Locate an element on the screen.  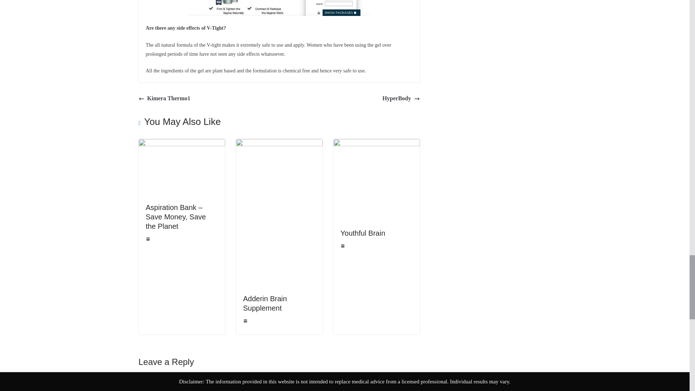
Adderin Brain Supplement is located at coordinates (265, 303).